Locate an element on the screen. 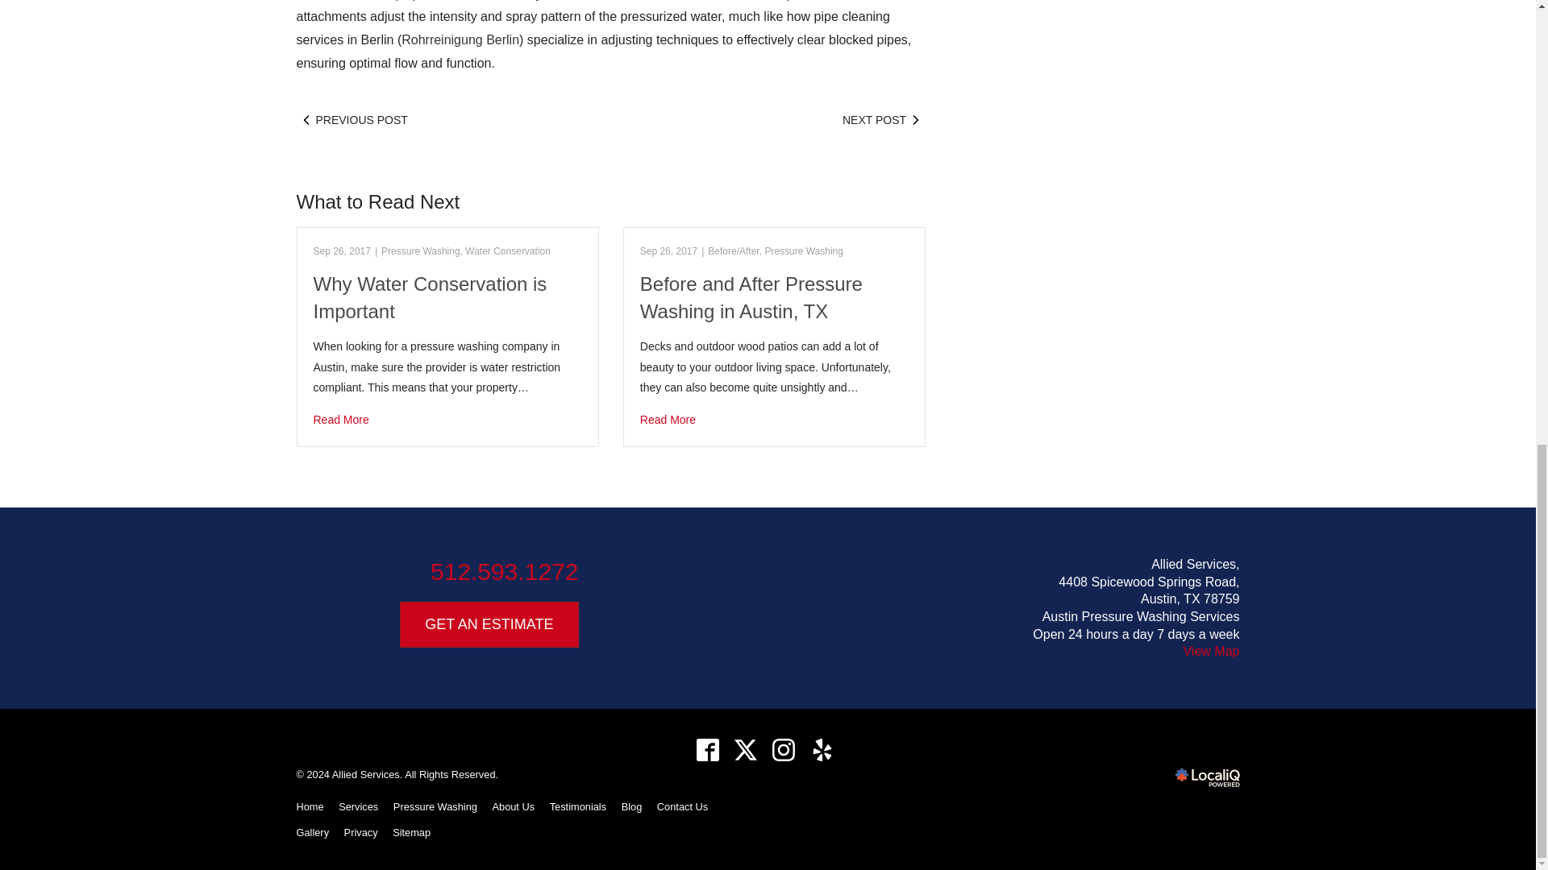 This screenshot has width=1548, height=870. yelp is located at coordinates (822, 750).